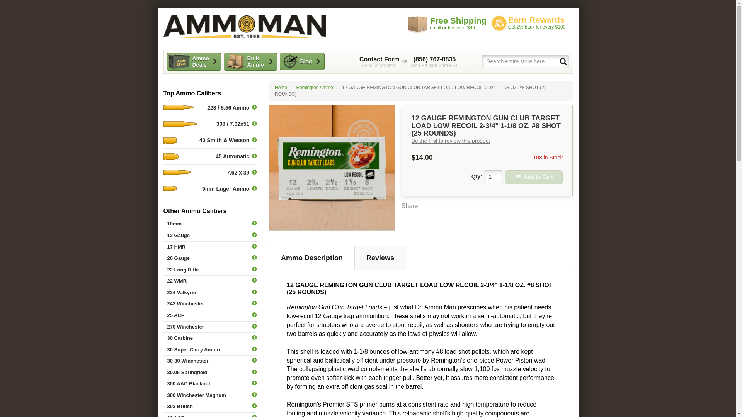  What do you see at coordinates (210, 415) in the screenshot?
I see `32 ACP` at bounding box center [210, 415].